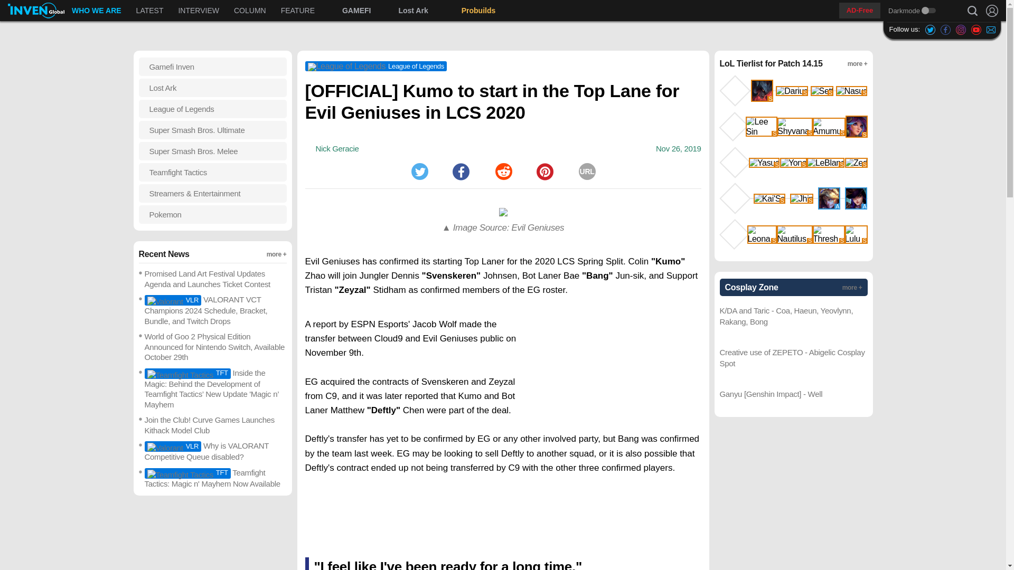 The image size is (1014, 570). I want to click on Twitter, so click(992, 11).